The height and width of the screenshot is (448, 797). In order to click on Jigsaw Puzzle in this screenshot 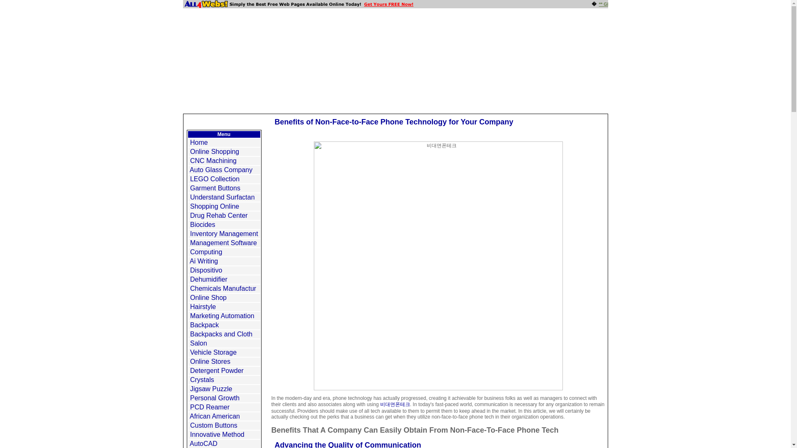, I will do `click(211, 389)`.